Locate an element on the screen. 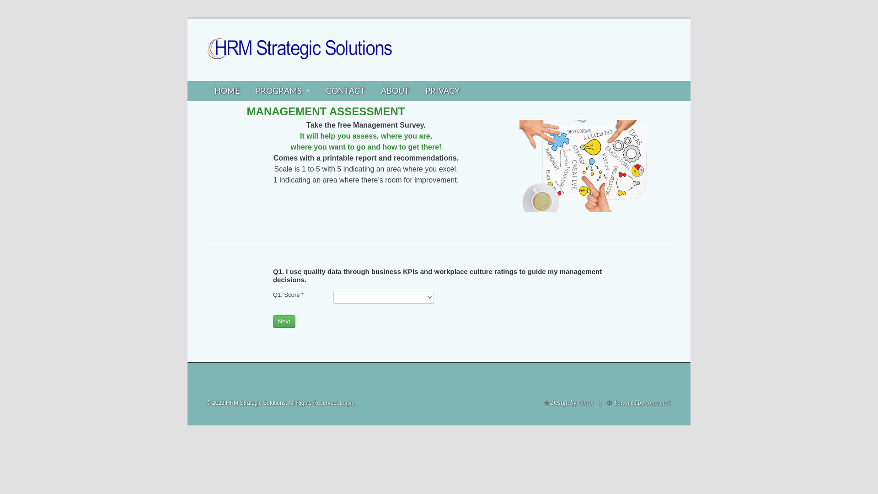  PROGRAMS is located at coordinates (283, 91).